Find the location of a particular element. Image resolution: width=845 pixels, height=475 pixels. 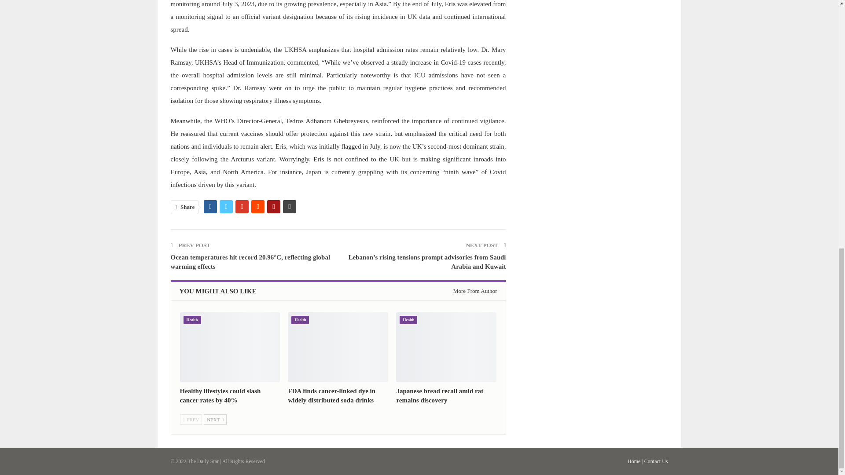

Japanese bread recall amid rat remains discovery is located at coordinates (440, 396).